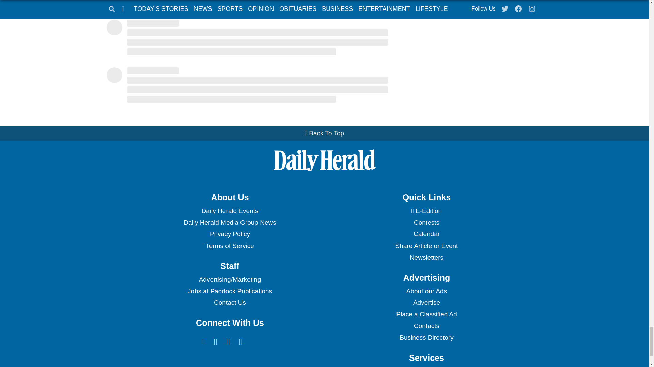 Image resolution: width=654 pixels, height=367 pixels. Describe the element at coordinates (426, 211) in the screenshot. I see `Daily Herald Digital Newspaper` at that location.